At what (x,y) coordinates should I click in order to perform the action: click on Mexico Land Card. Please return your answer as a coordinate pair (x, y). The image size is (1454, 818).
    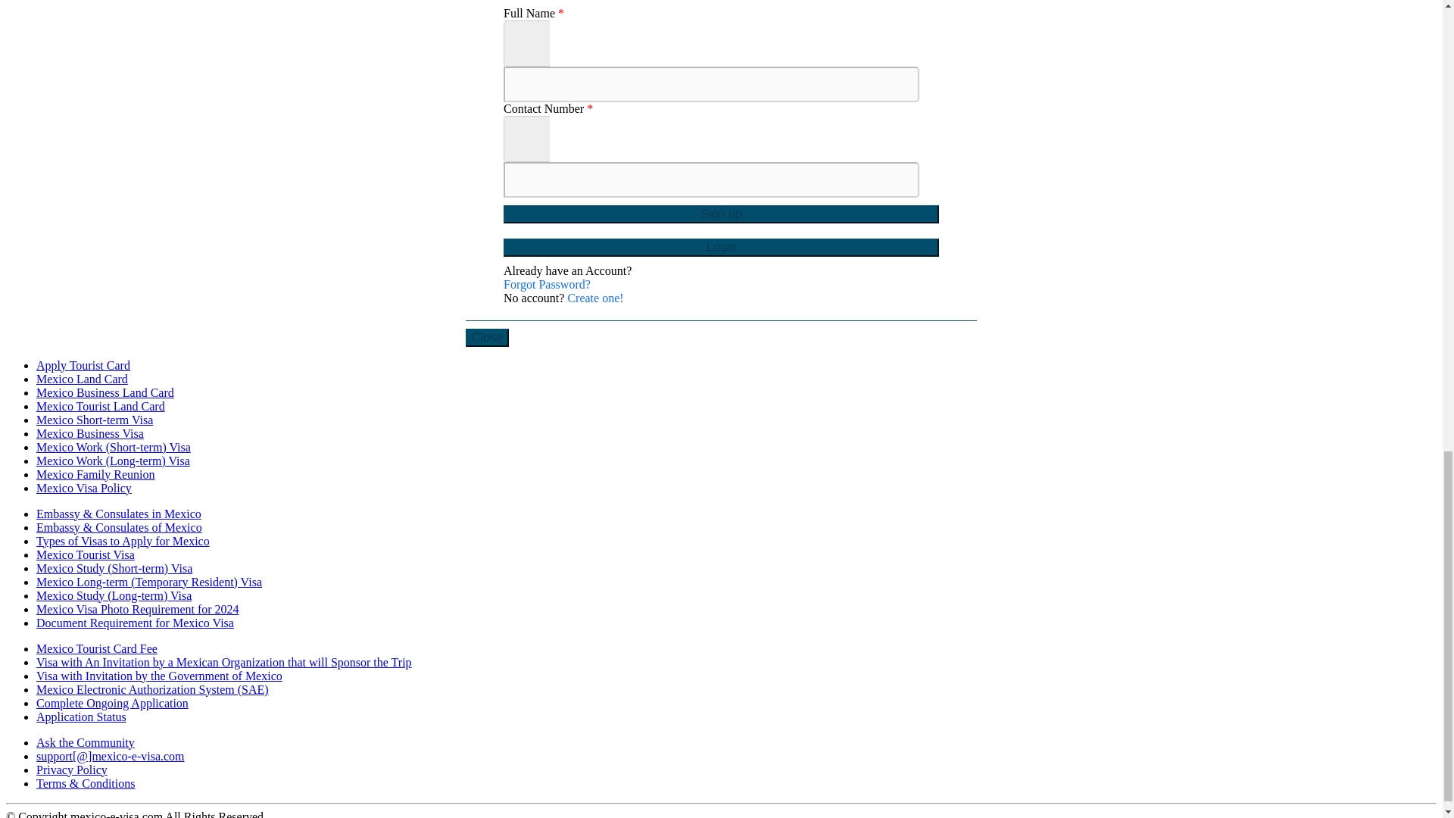
    Looking at the image, I should click on (82, 379).